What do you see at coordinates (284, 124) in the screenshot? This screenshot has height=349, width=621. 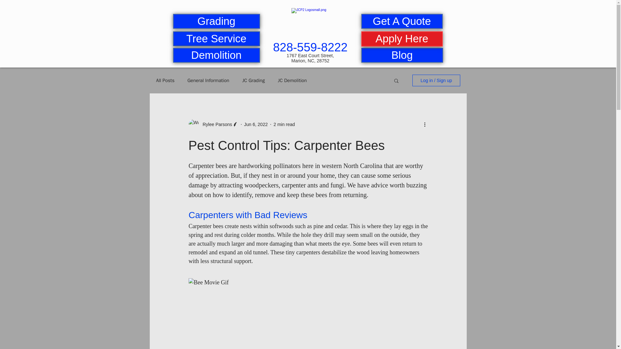 I see `2 min read` at bounding box center [284, 124].